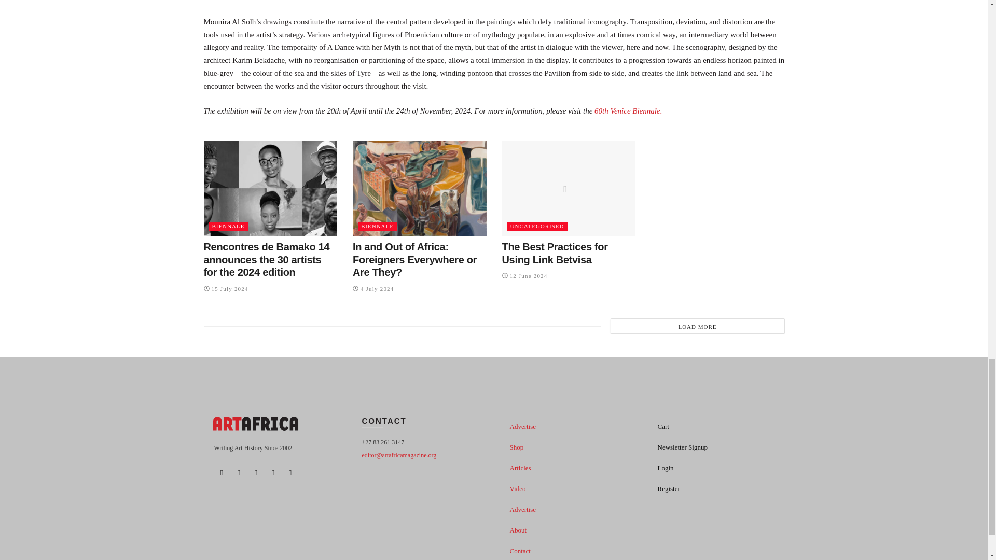 Image resolution: width=996 pixels, height=560 pixels. I want to click on BIENNALE, so click(377, 226).